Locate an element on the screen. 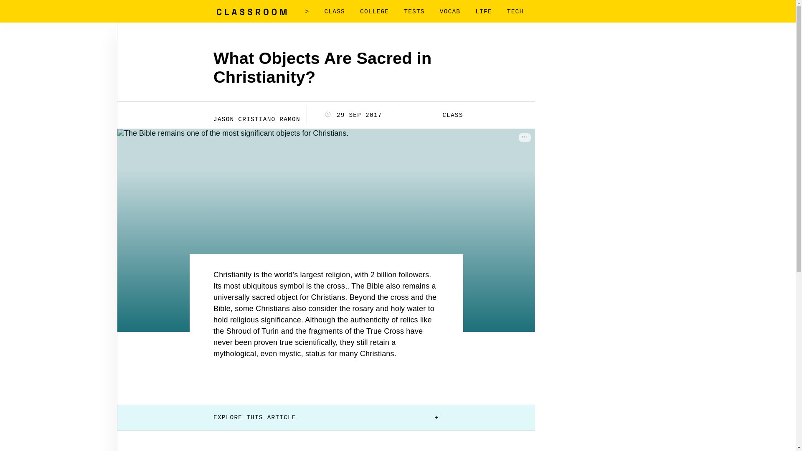  COLLEGE is located at coordinates (374, 12).